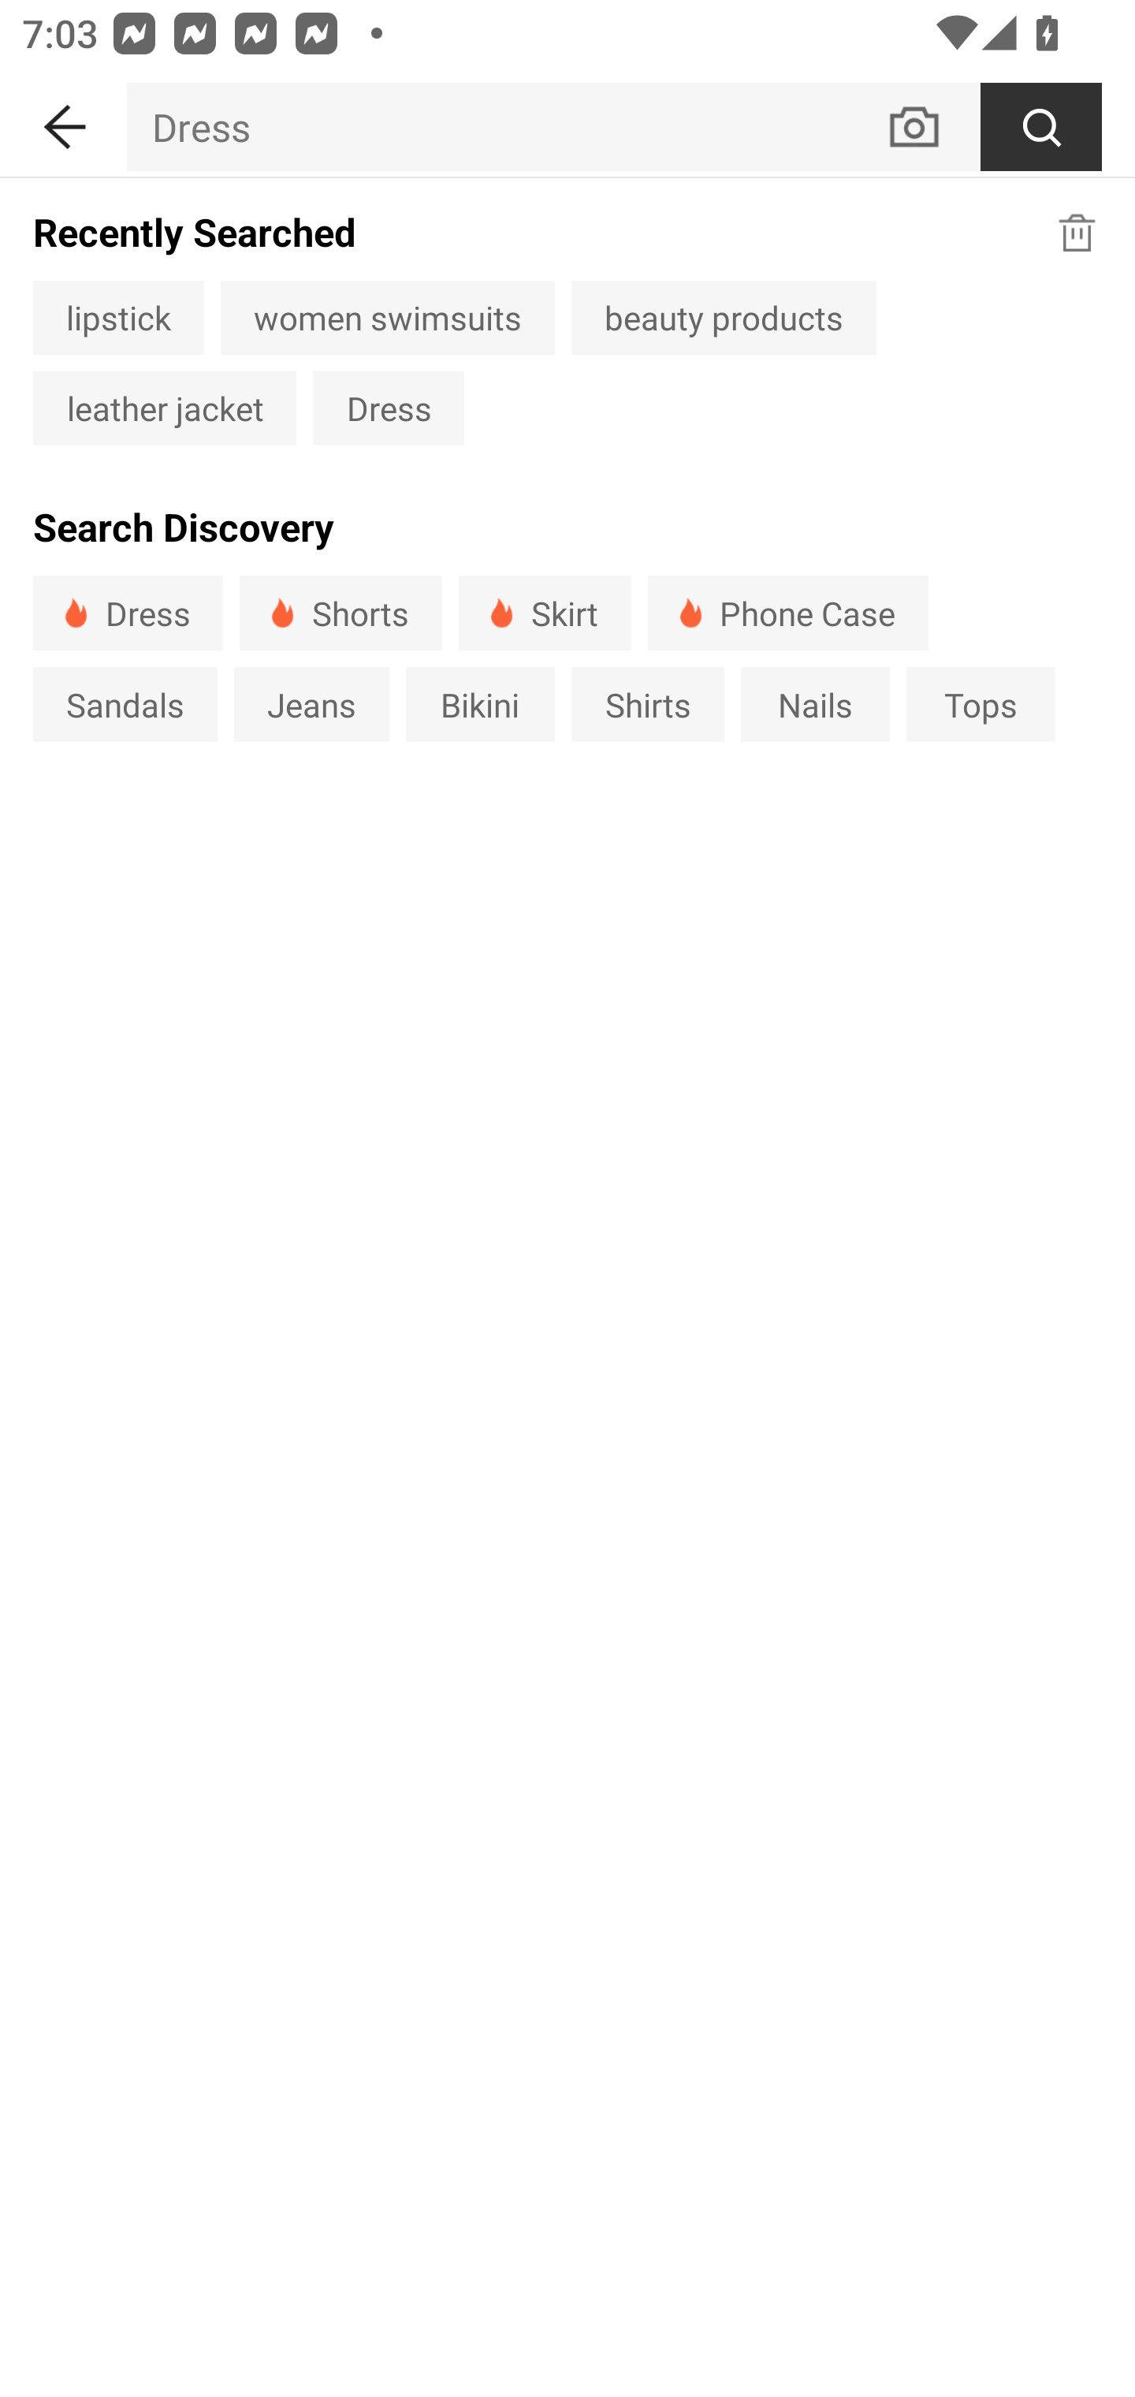  What do you see at coordinates (724, 317) in the screenshot?
I see `beauty products` at bounding box center [724, 317].